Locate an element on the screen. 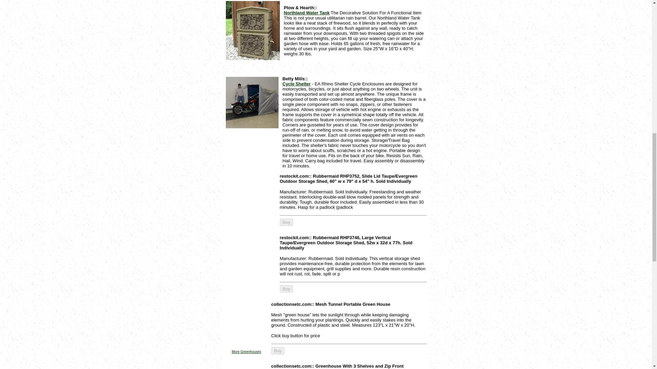  Northland Water Tank is located at coordinates (307, 13).